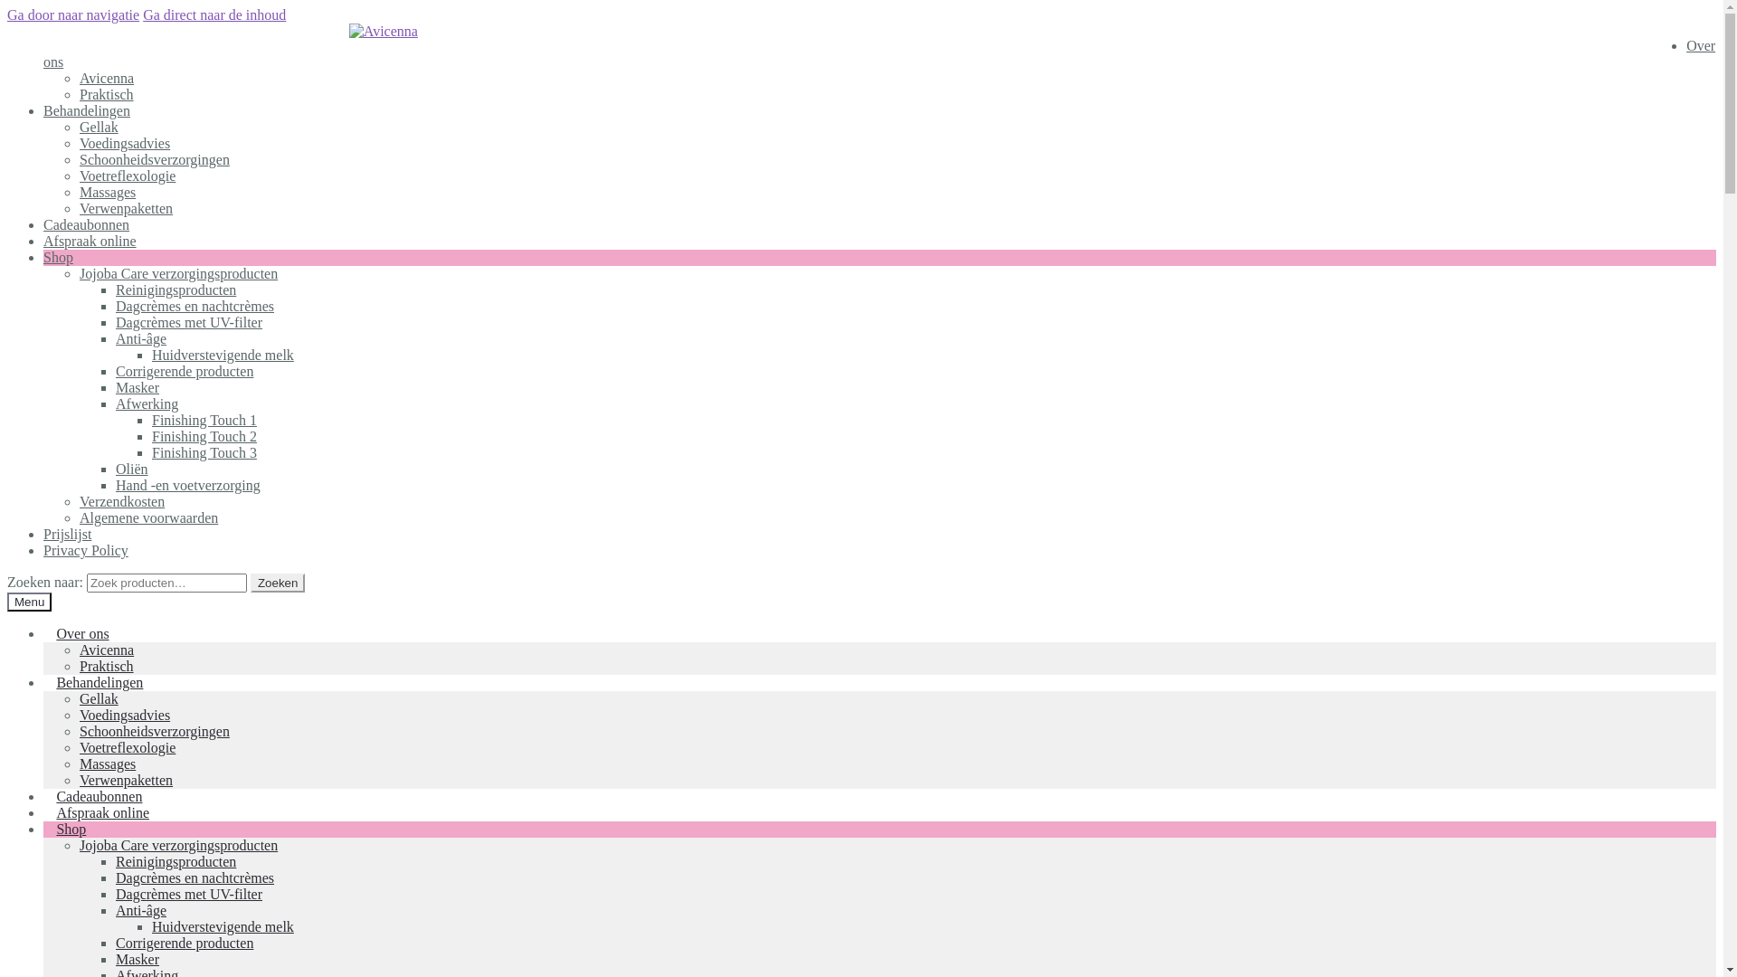 Image resolution: width=1737 pixels, height=977 pixels. Describe the element at coordinates (138, 959) in the screenshot. I see `Masker` at that location.